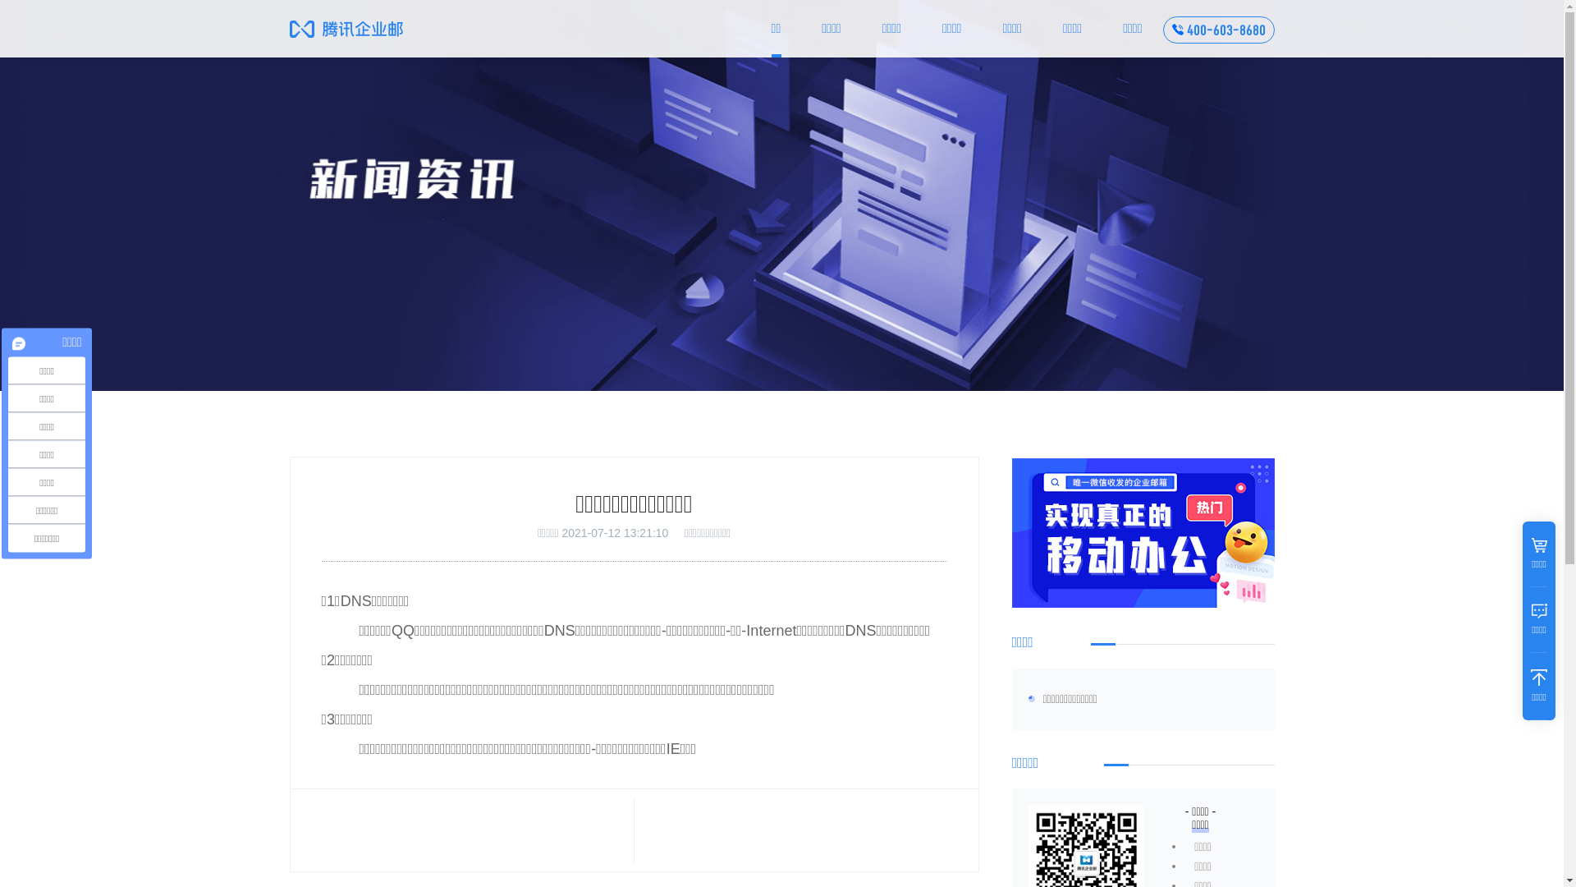  Describe the element at coordinates (1226, 30) in the screenshot. I see `400-603-8680` at that location.